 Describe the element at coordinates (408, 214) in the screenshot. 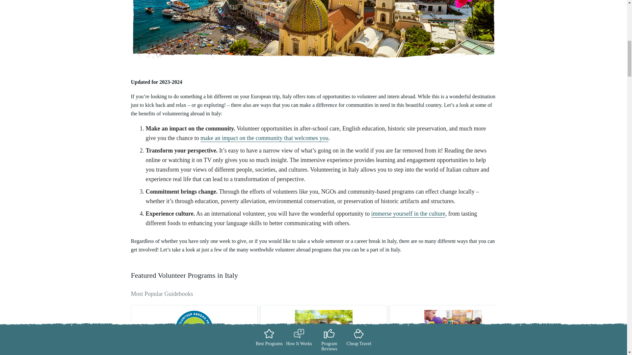

I see `immerse yourself in the culture` at that location.